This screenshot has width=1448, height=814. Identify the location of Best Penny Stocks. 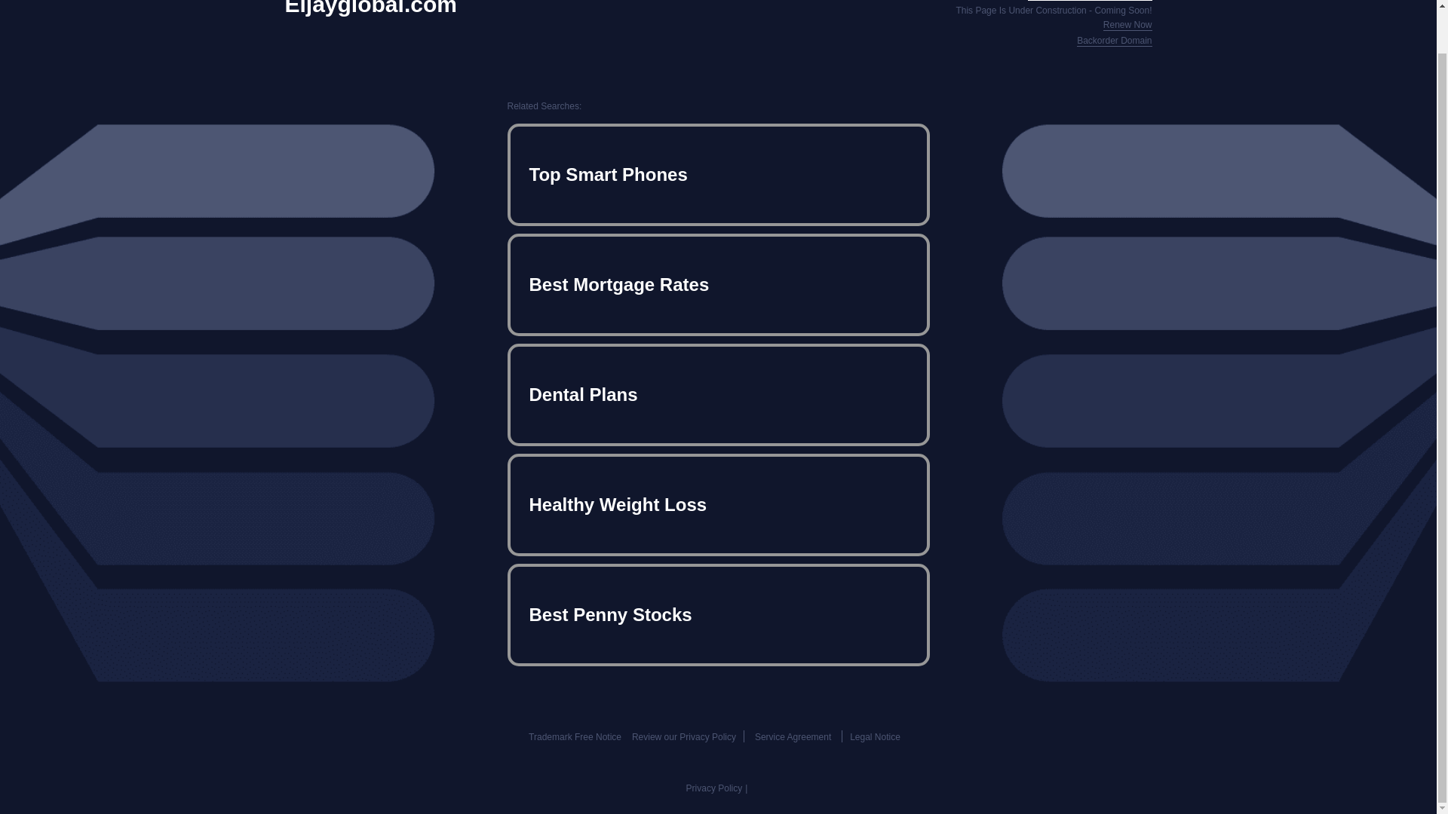
(718, 615).